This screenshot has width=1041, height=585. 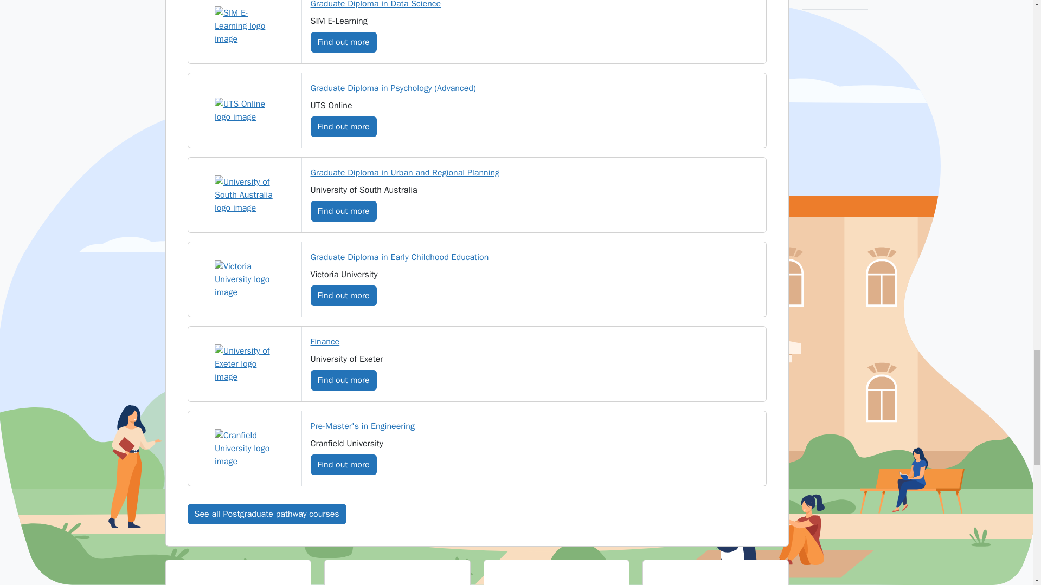 I want to click on UTS Online, so click(x=244, y=110).